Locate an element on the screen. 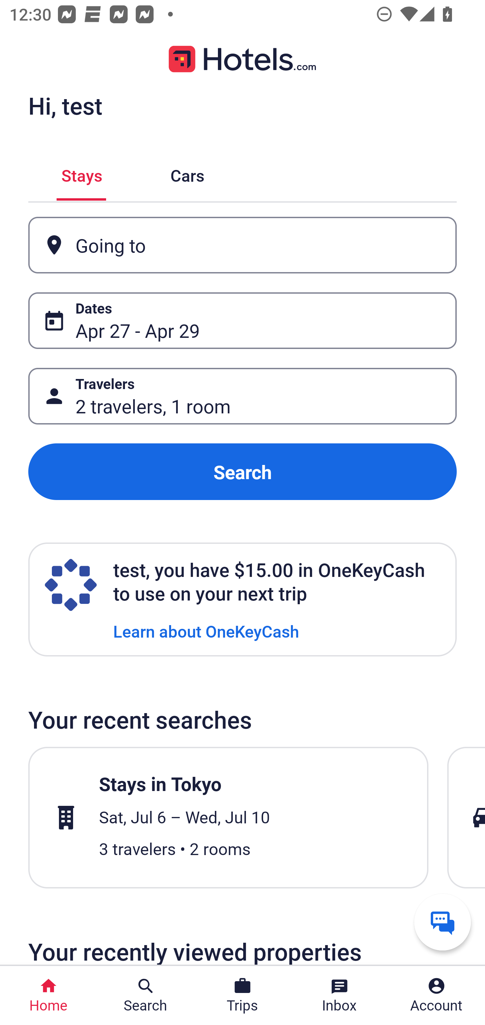 This screenshot has width=485, height=1025. Account Profile. Button is located at coordinates (437, 995).